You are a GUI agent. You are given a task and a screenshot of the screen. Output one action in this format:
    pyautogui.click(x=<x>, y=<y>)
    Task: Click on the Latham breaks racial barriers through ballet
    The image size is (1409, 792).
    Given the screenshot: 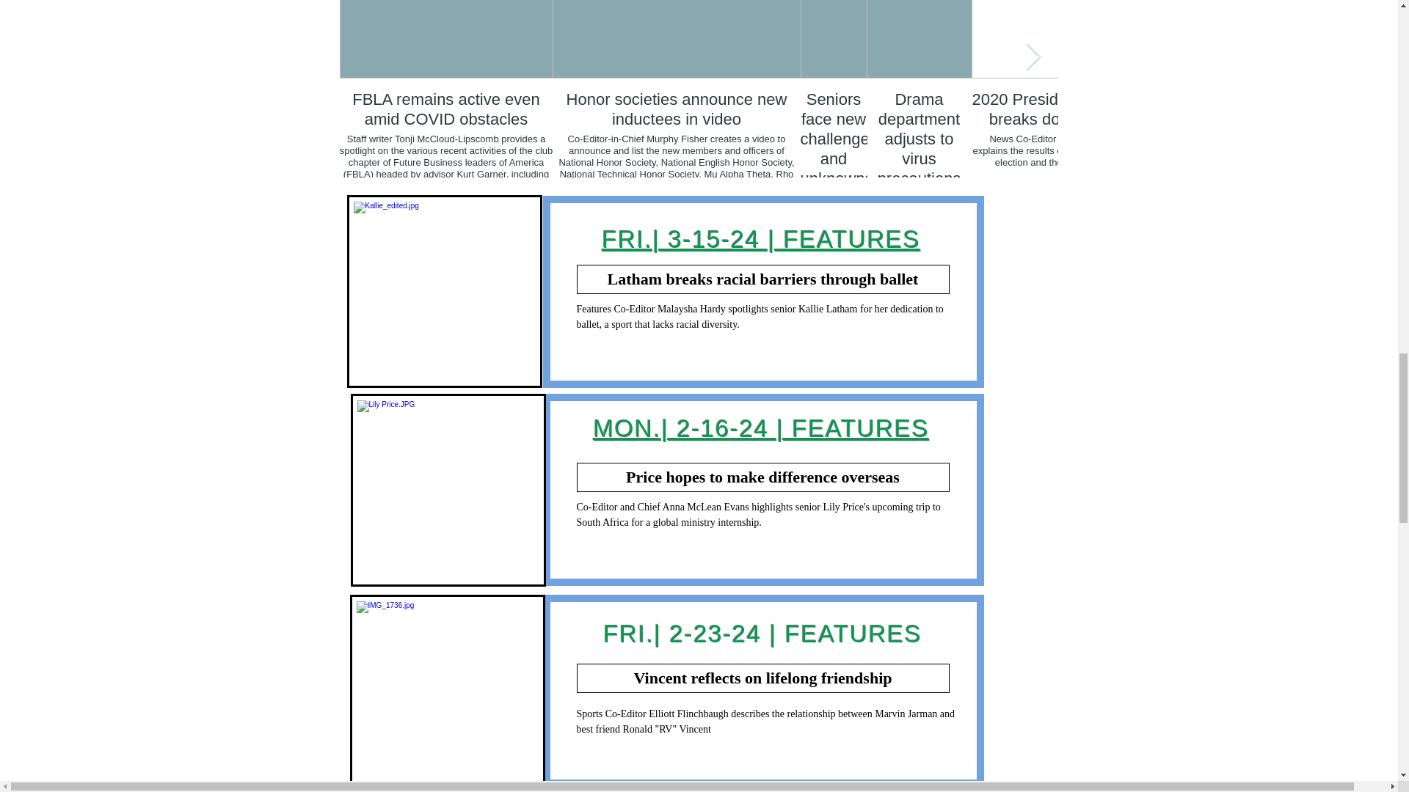 What is the action you would take?
    pyautogui.click(x=763, y=279)
    